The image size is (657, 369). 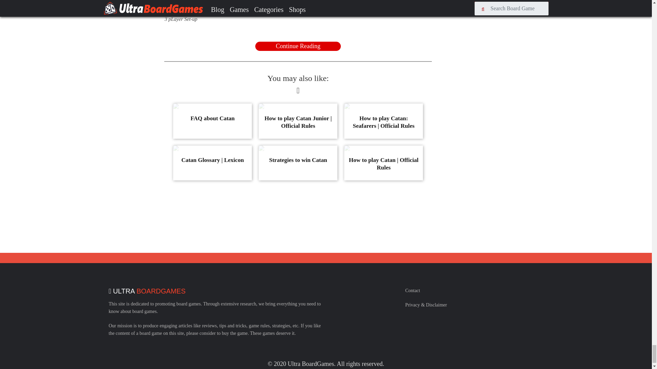 I want to click on FAQ about Catan, so click(x=212, y=121).